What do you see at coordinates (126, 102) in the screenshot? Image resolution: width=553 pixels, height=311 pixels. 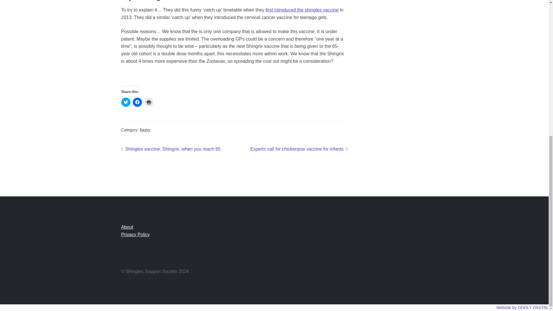 I see `Click to share on Twitter` at bounding box center [126, 102].